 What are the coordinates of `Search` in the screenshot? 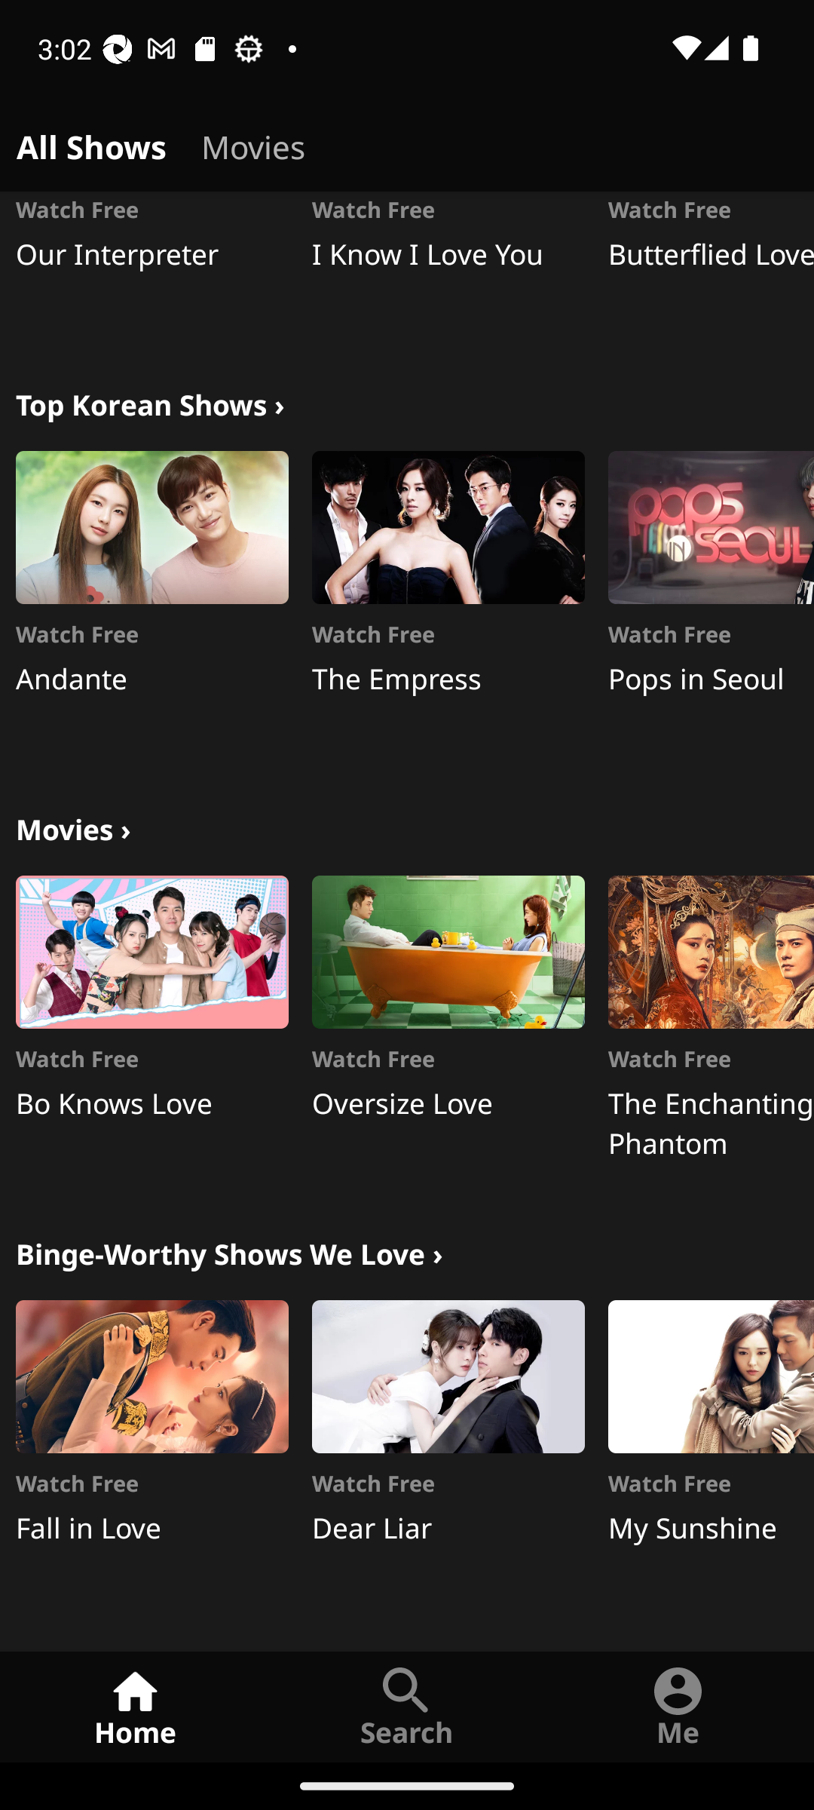 It's located at (407, 1706).